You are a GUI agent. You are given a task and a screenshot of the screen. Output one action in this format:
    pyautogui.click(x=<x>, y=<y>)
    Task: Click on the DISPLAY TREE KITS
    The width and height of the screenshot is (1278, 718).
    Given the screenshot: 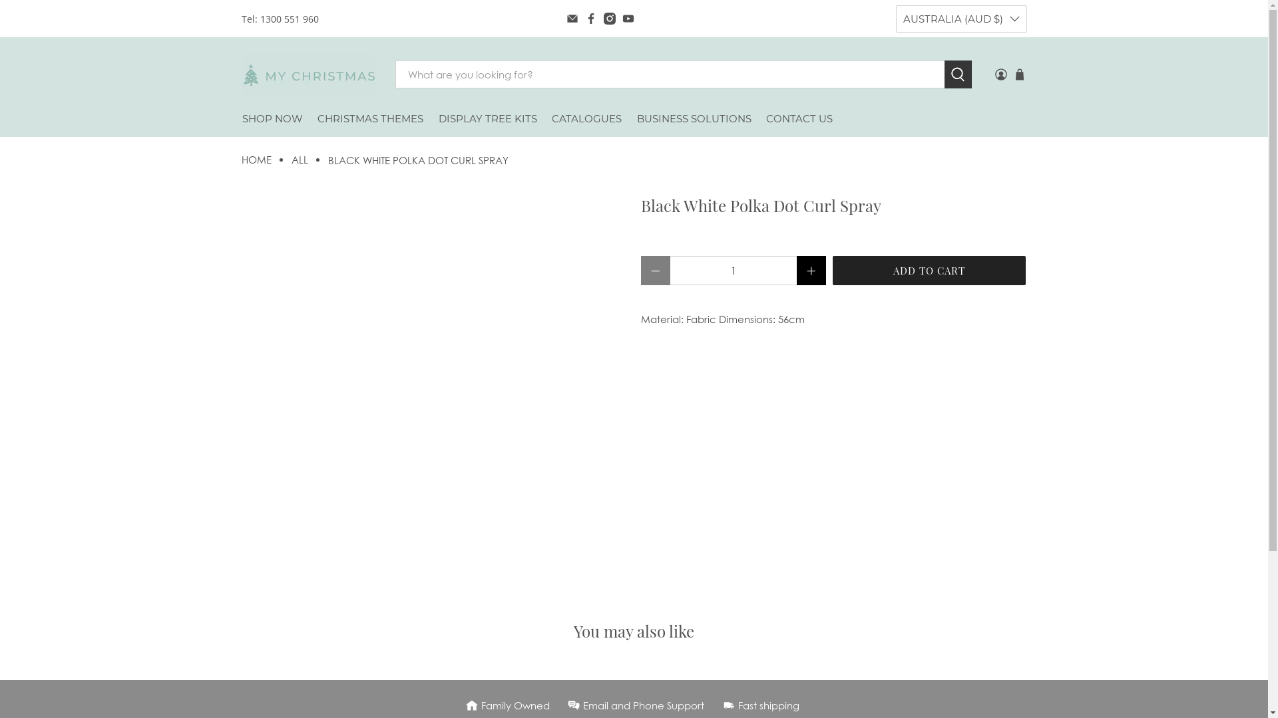 What is the action you would take?
    pyautogui.click(x=489, y=120)
    